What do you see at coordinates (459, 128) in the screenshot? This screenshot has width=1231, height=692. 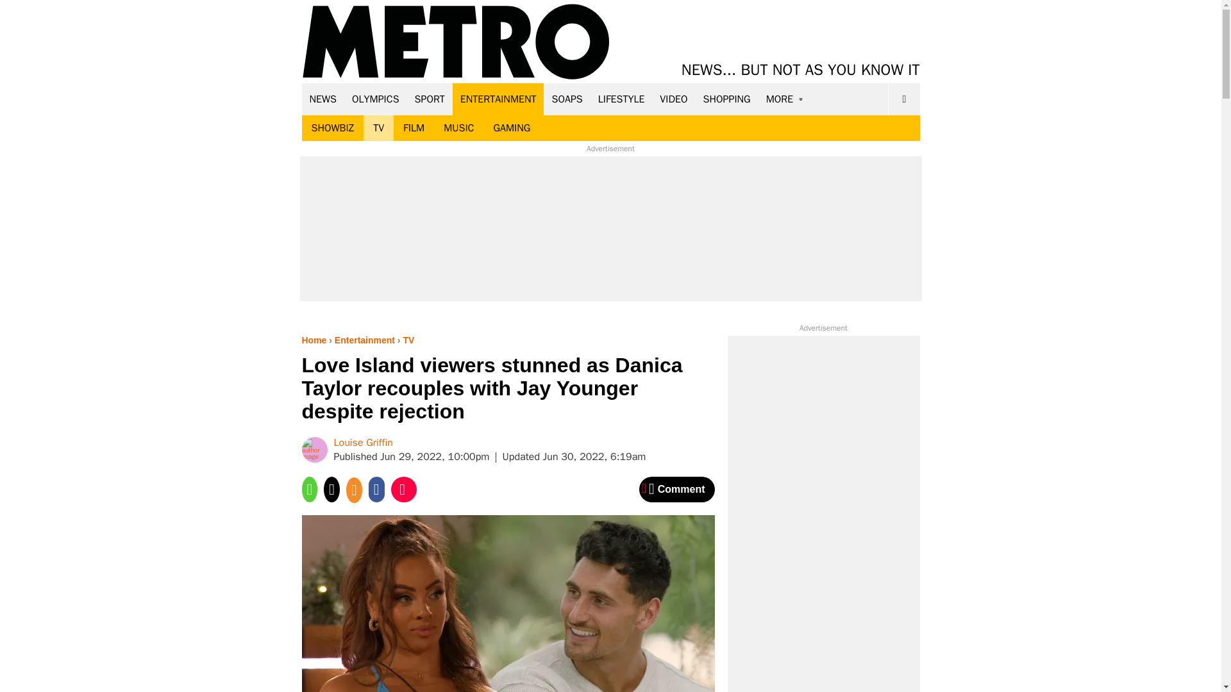 I see `MUSIC` at bounding box center [459, 128].